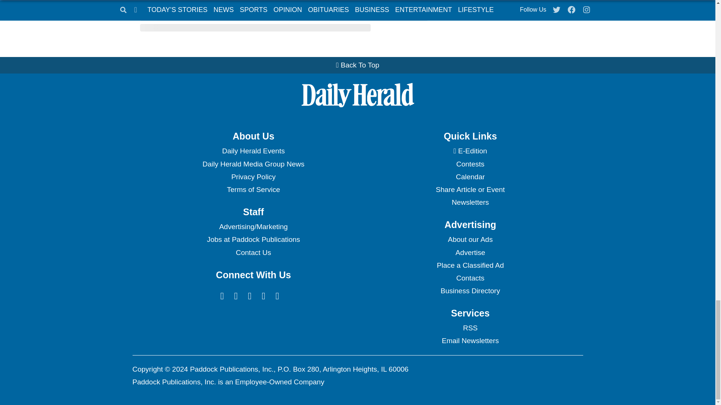 This screenshot has height=405, width=721. I want to click on Privacy Policy, so click(253, 177).